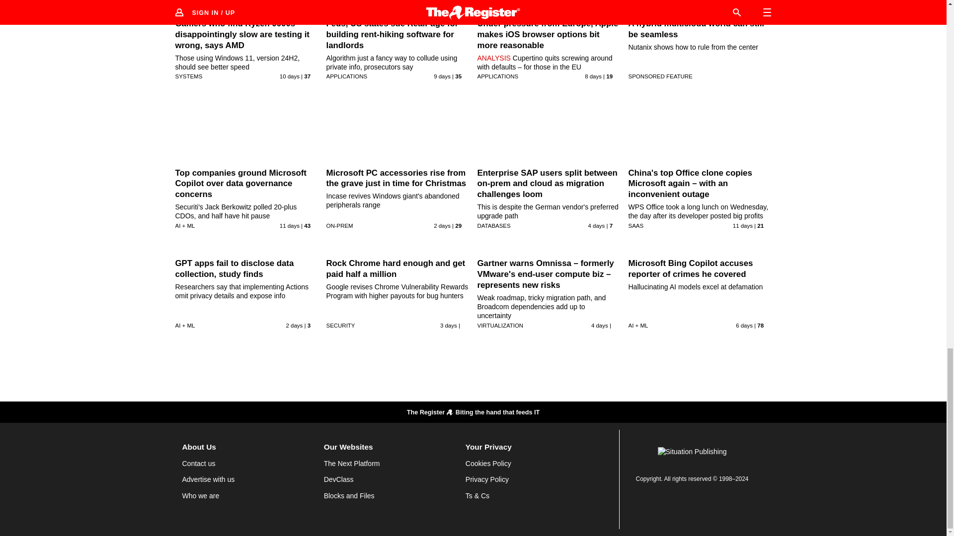 This screenshot has width=954, height=536. What do you see at coordinates (289, 76) in the screenshot?
I see `23 Aug 2024 0:30` at bounding box center [289, 76].